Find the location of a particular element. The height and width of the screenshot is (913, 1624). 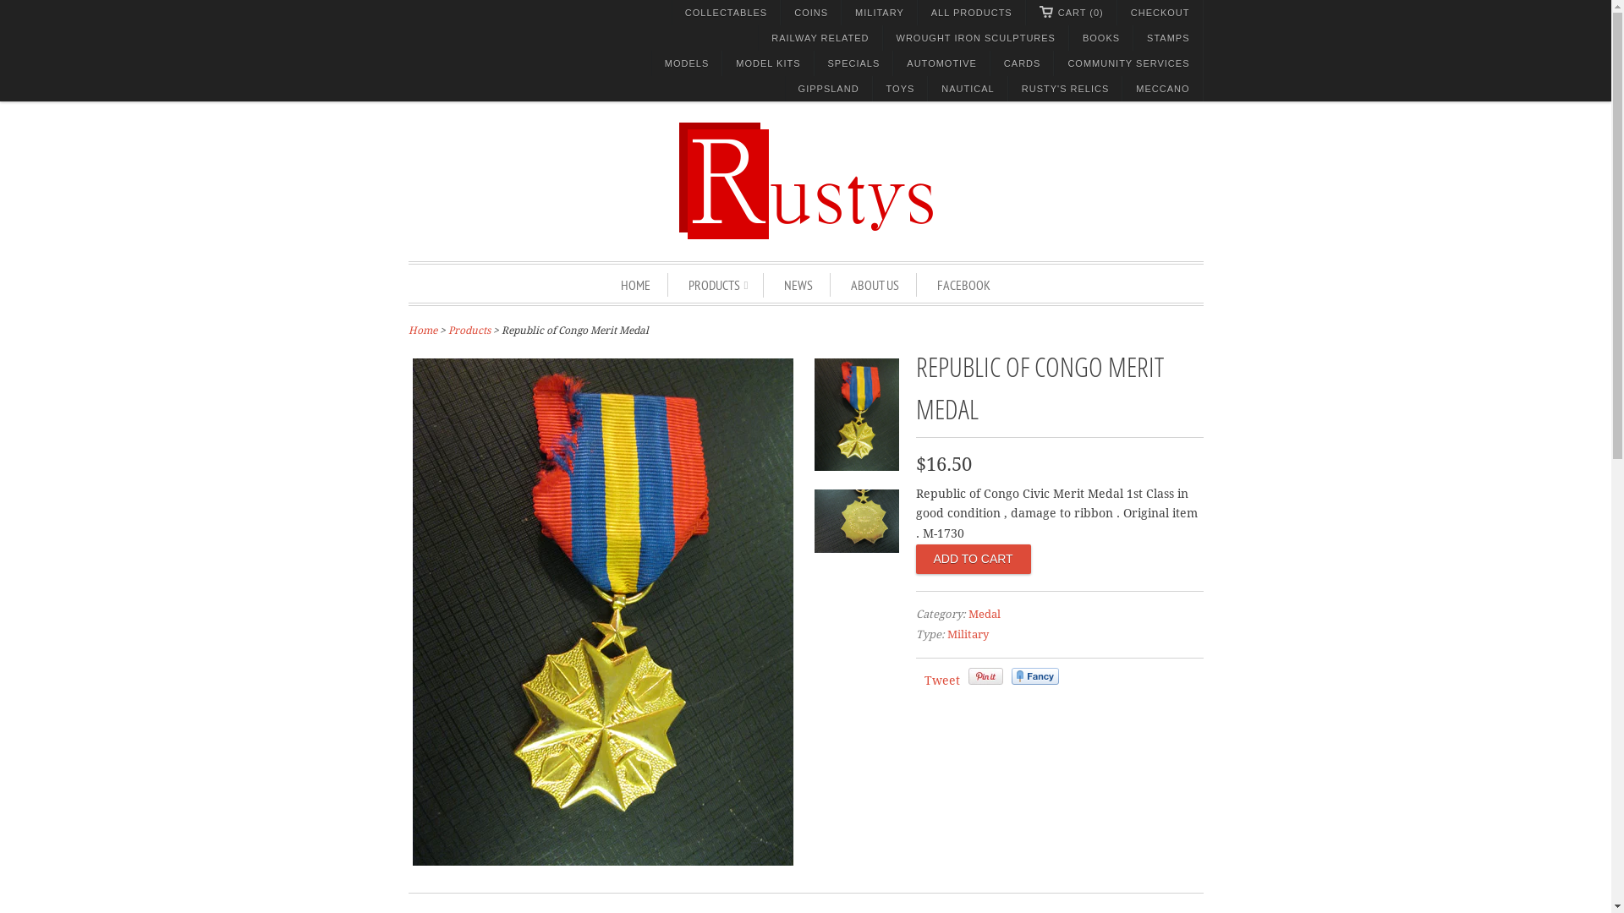

MODELS is located at coordinates (687, 63).